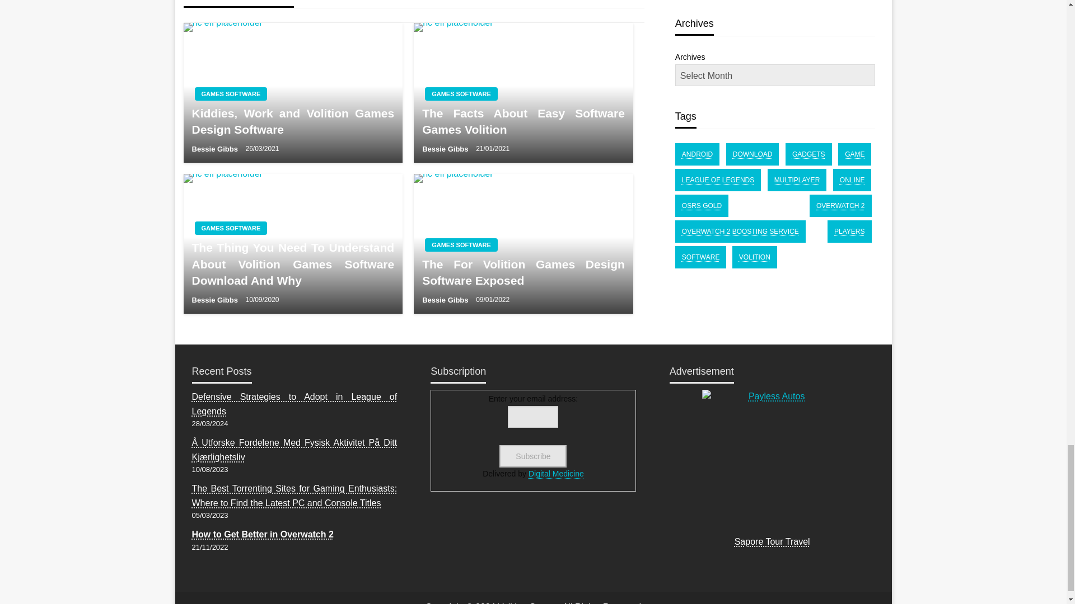  What do you see at coordinates (215, 149) in the screenshot?
I see `Bessie Gibbs` at bounding box center [215, 149].